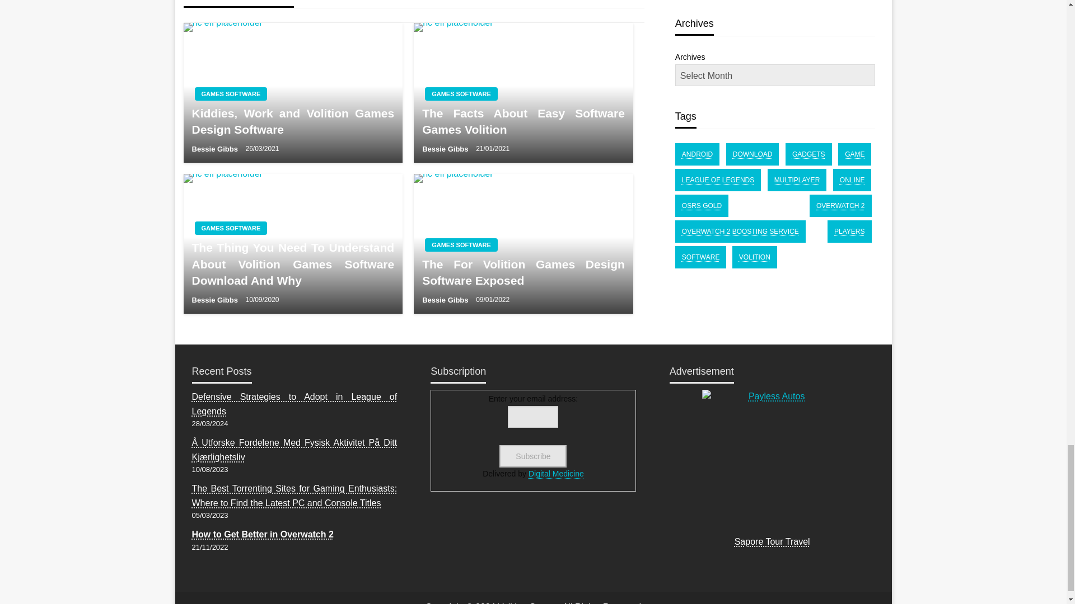  What do you see at coordinates (215, 149) in the screenshot?
I see `Bessie Gibbs` at bounding box center [215, 149].